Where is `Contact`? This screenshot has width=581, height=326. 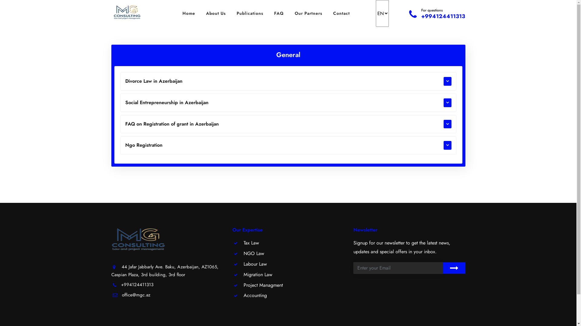
Contact is located at coordinates (341, 13).